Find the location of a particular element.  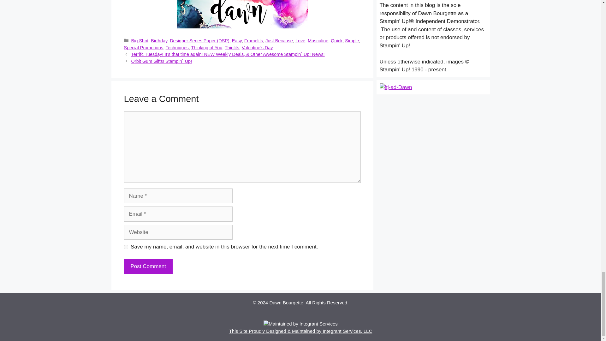

Just Because is located at coordinates (279, 40).